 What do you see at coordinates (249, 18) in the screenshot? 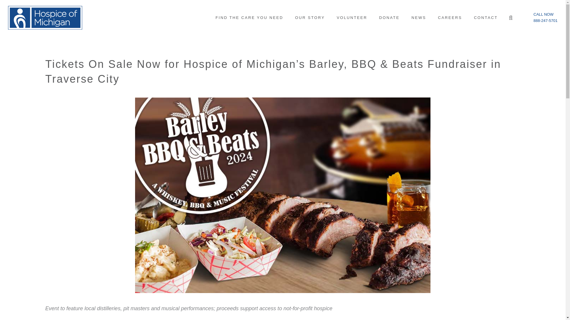
I see `FIND THE CARE YOU NEED` at bounding box center [249, 18].